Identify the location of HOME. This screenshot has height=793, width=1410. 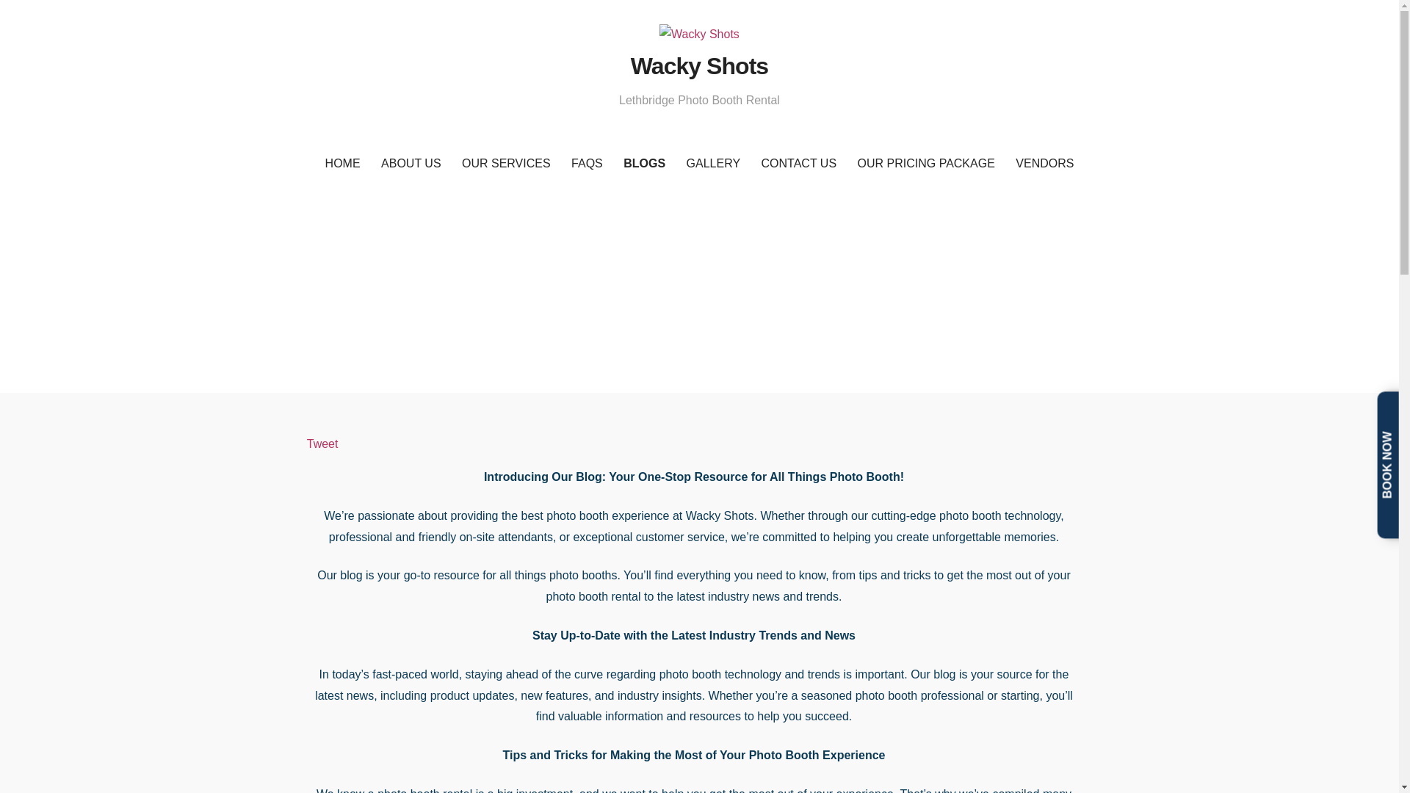
(342, 164).